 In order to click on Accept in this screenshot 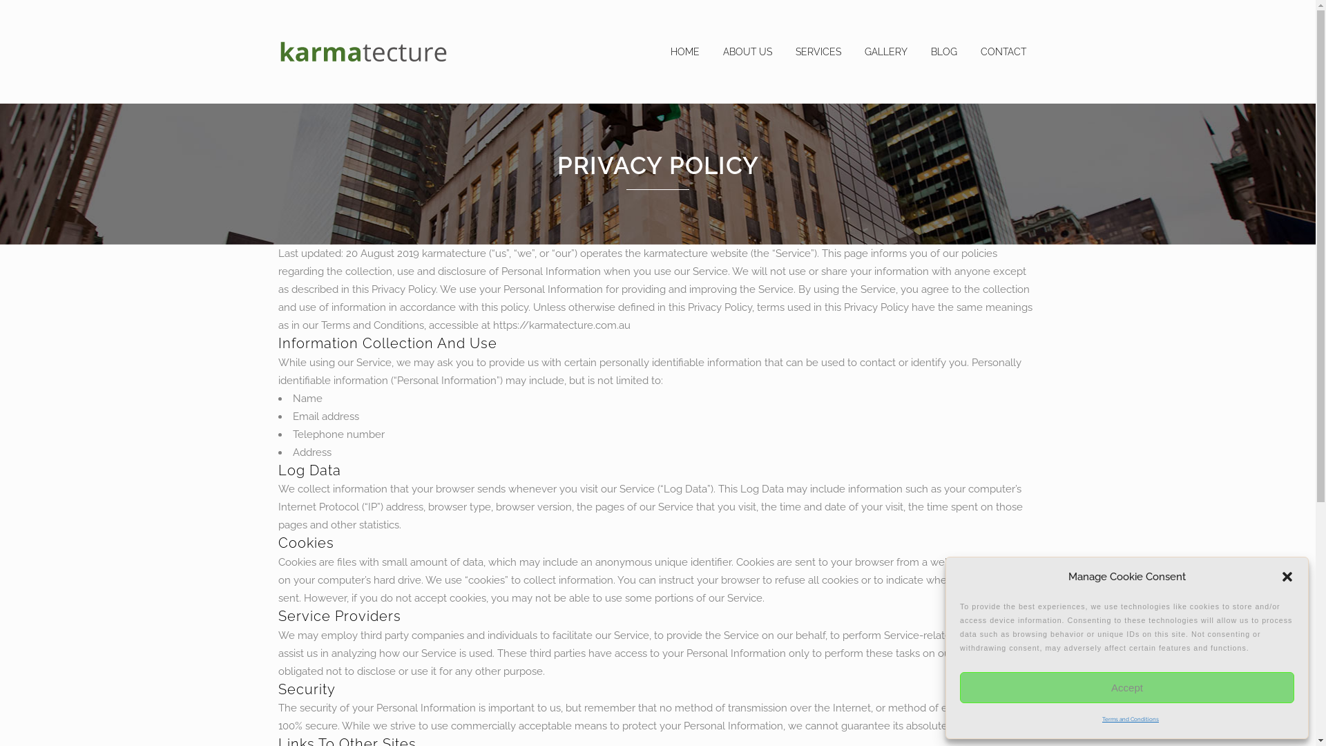, I will do `click(1127, 687)`.